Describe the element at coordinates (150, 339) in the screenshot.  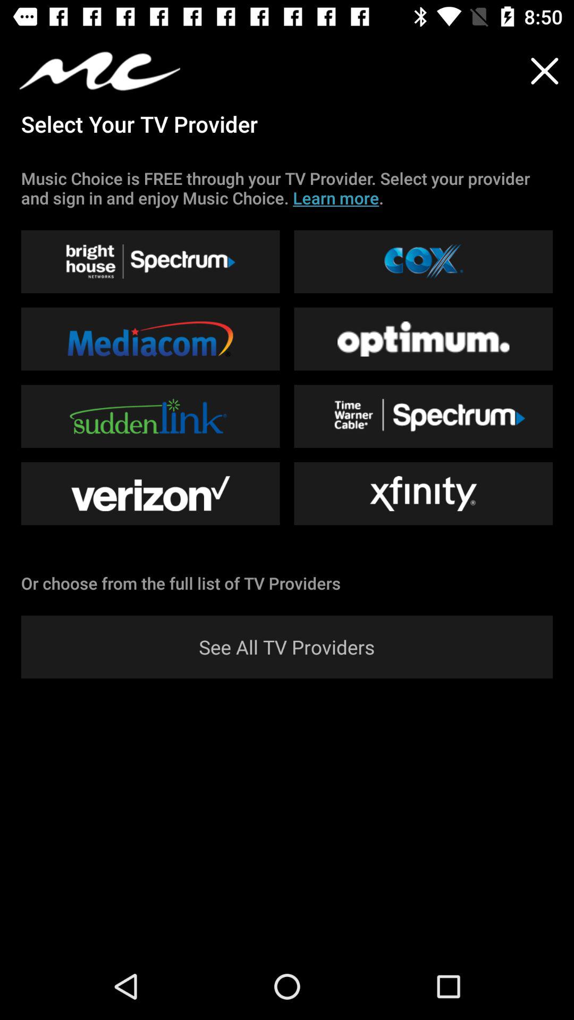
I see `click on the button left to optimum` at that location.